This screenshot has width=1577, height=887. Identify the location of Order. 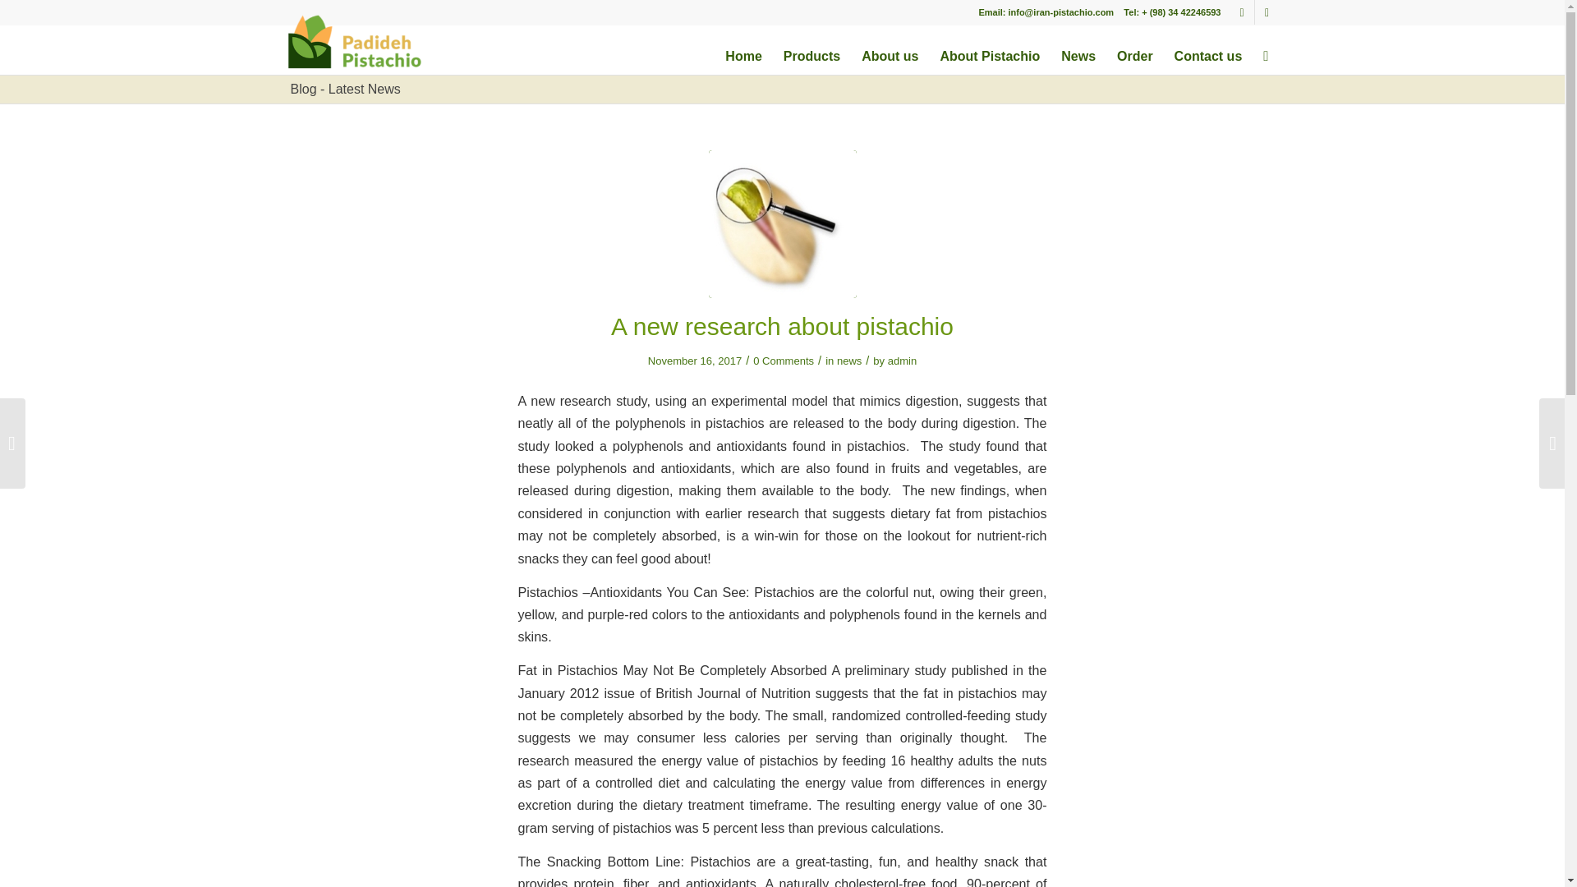
(1135, 49).